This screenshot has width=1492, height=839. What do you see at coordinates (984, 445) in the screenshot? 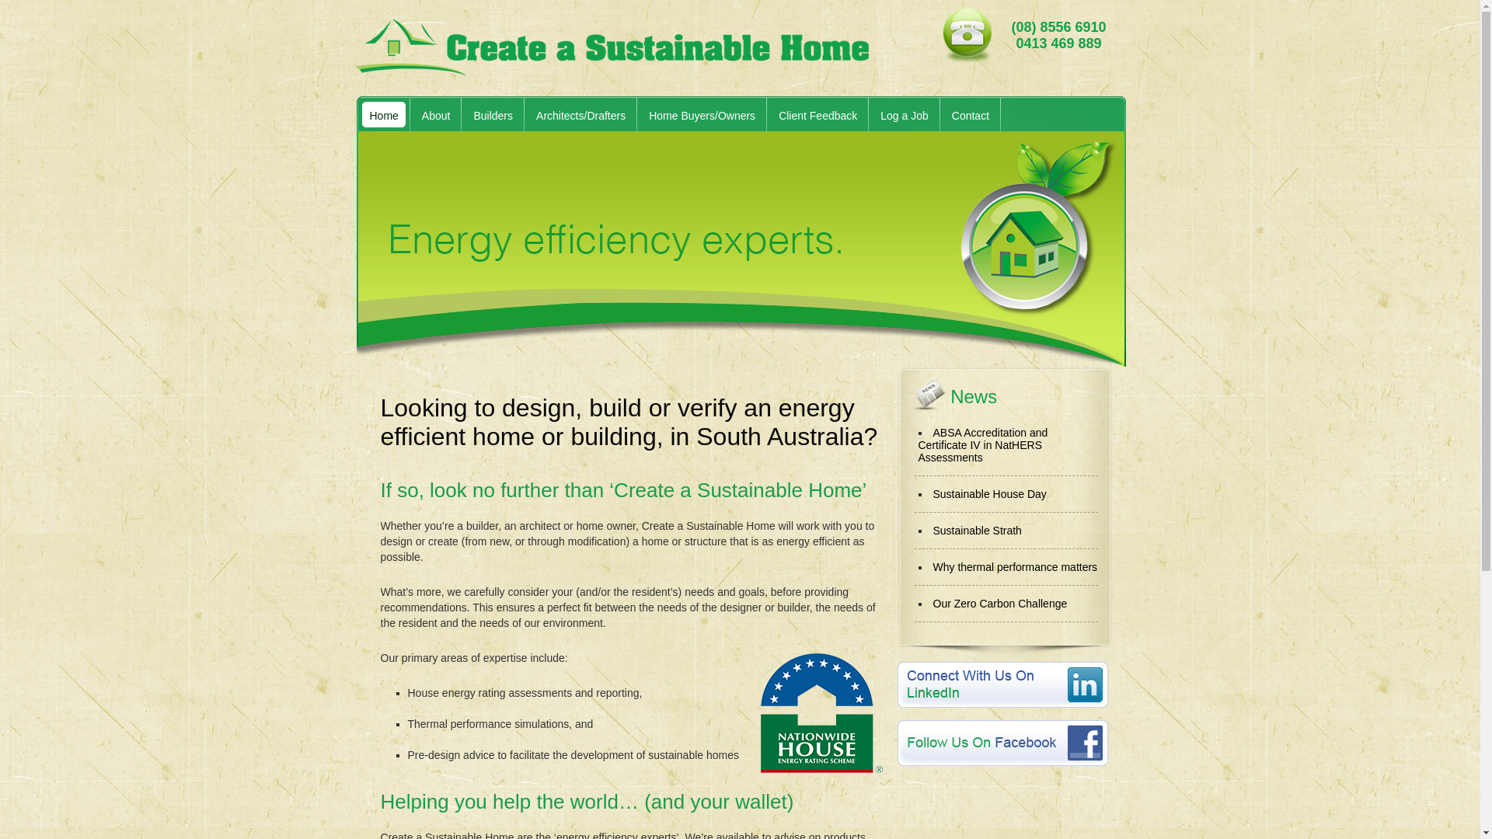
I see `ABSA Accreditation and Certificate IV in NatHERS Assessments` at bounding box center [984, 445].